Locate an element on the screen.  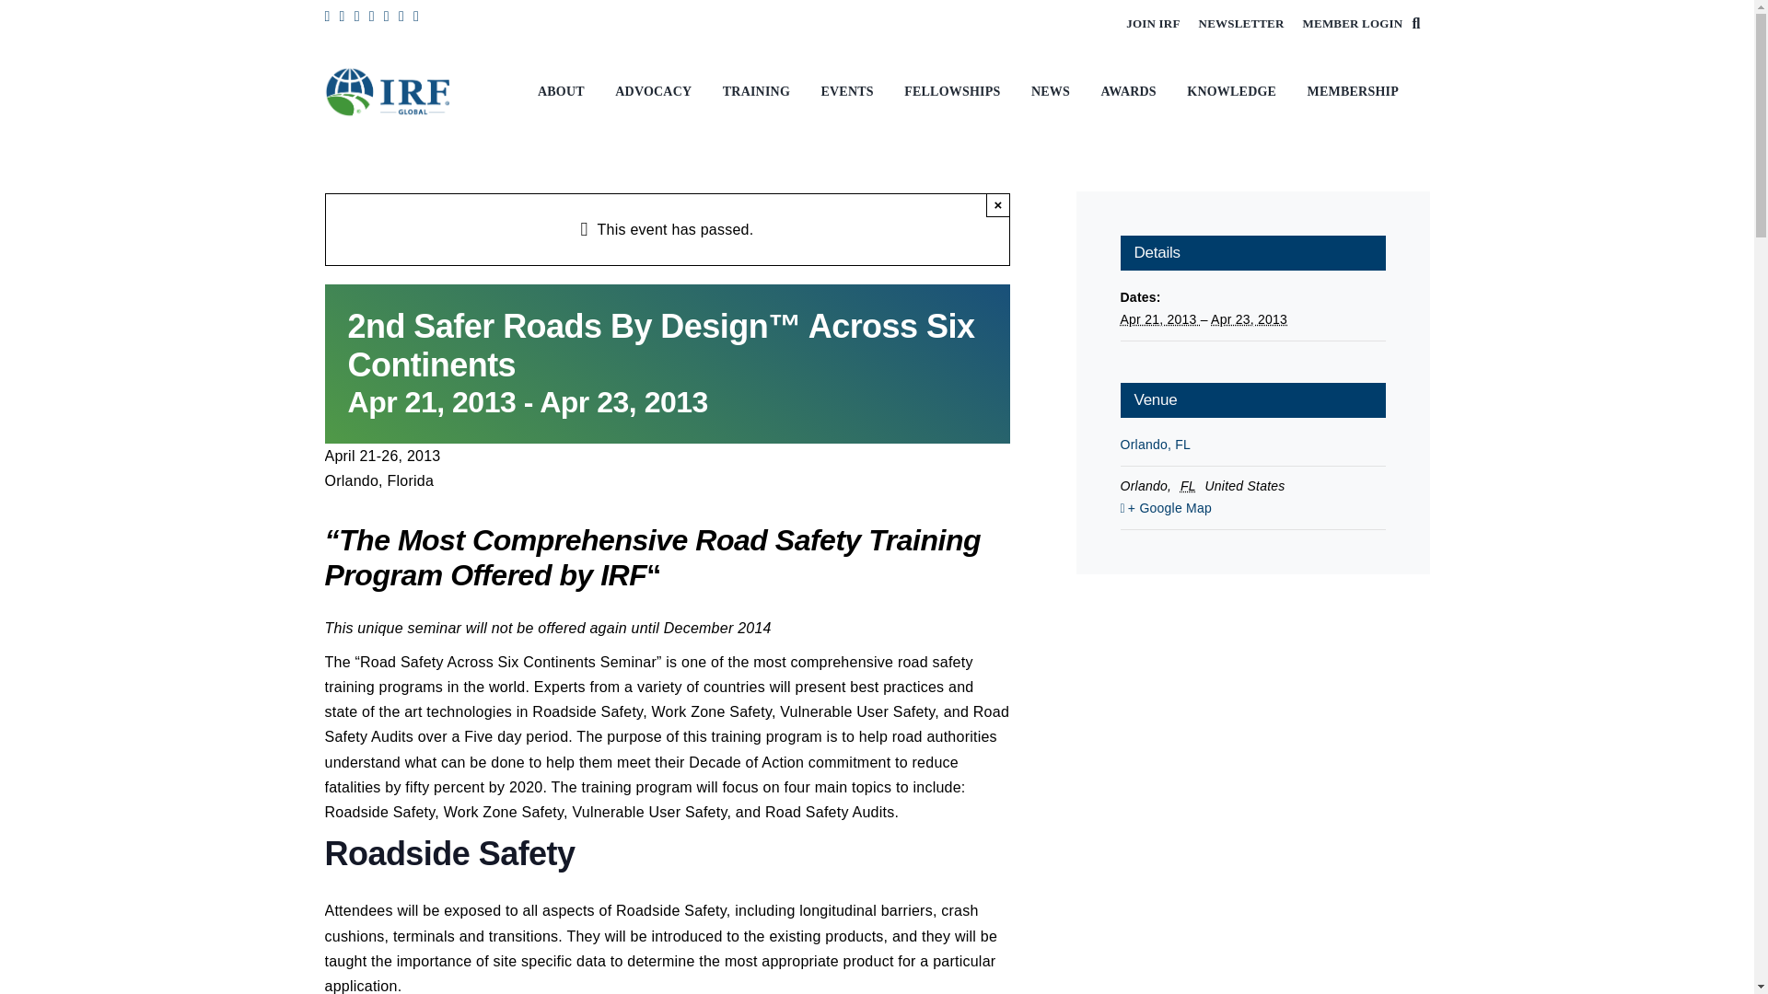
2013-04-23 is located at coordinates (1249, 319).